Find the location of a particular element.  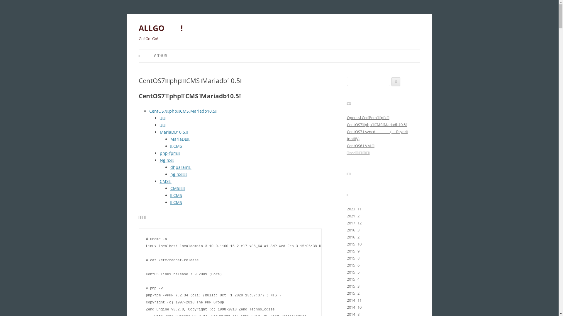

GITHUB is located at coordinates (161, 56).